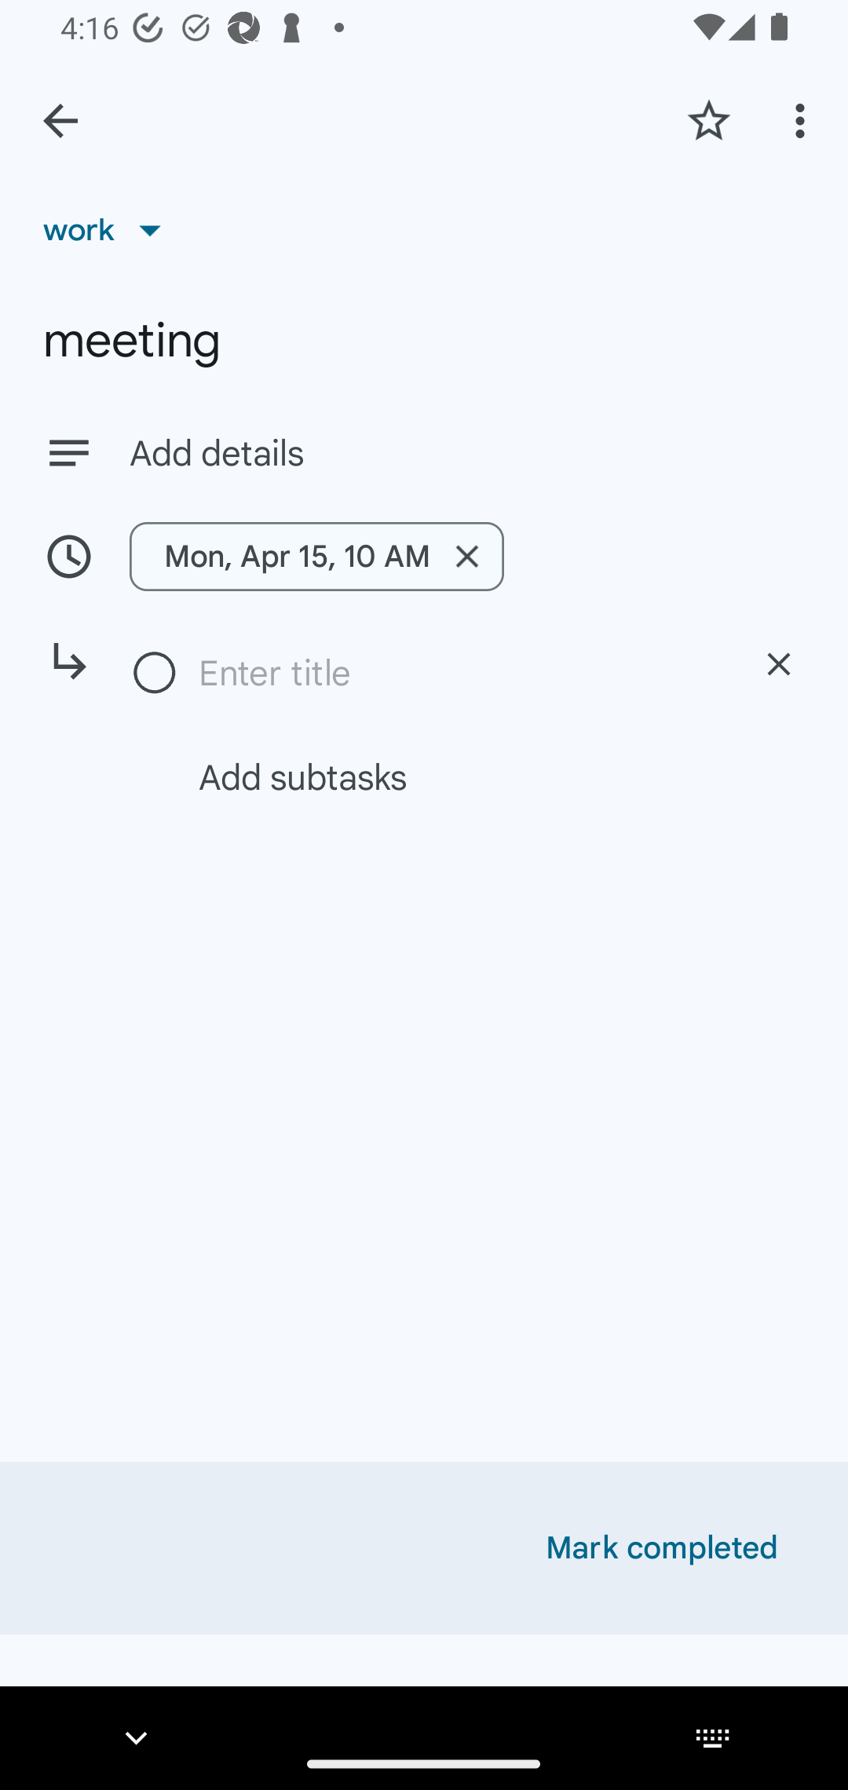 The height and width of the screenshot is (1790, 848). I want to click on Mark as complete, so click(155, 674).